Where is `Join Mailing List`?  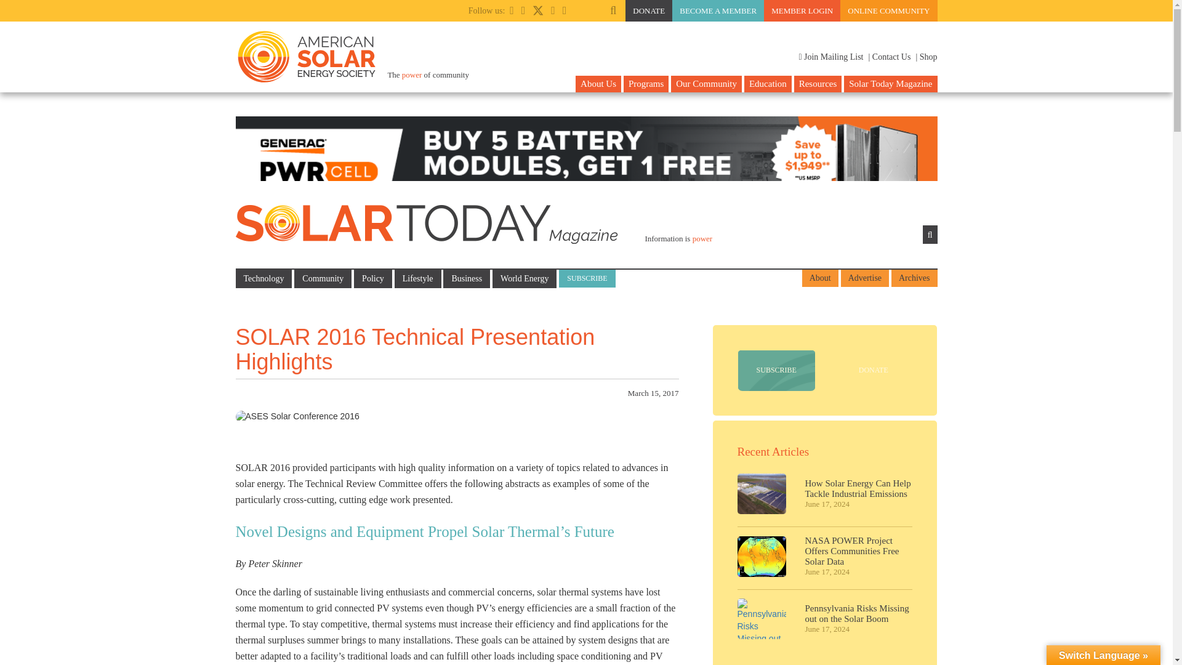 Join Mailing List is located at coordinates (830, 57).